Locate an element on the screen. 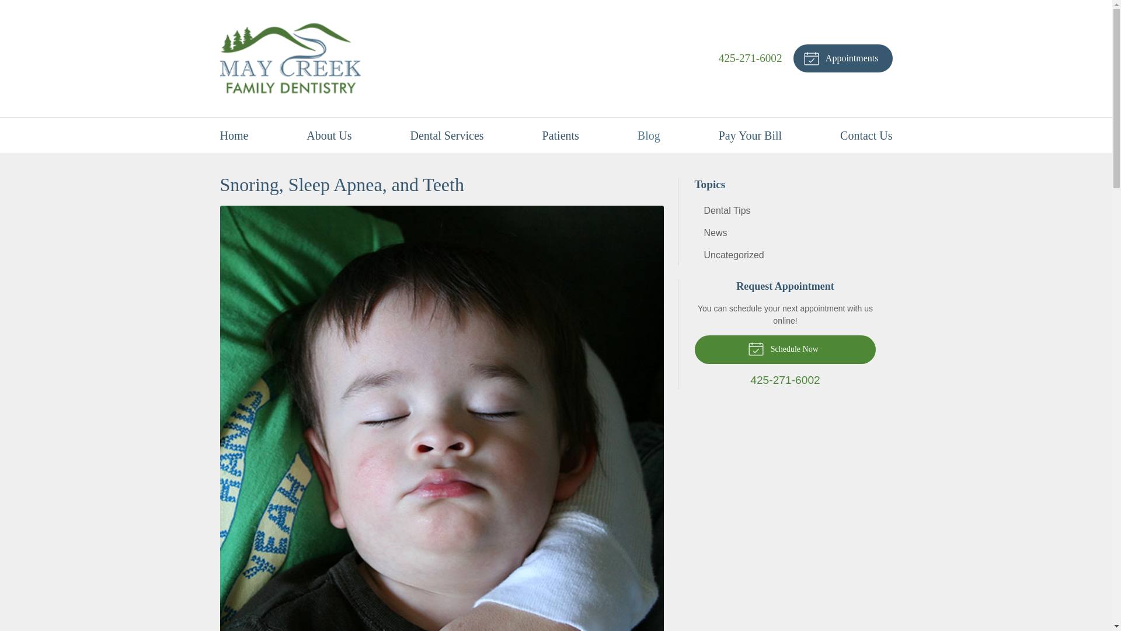  Schedule Now is located at coordinates (786, 349).